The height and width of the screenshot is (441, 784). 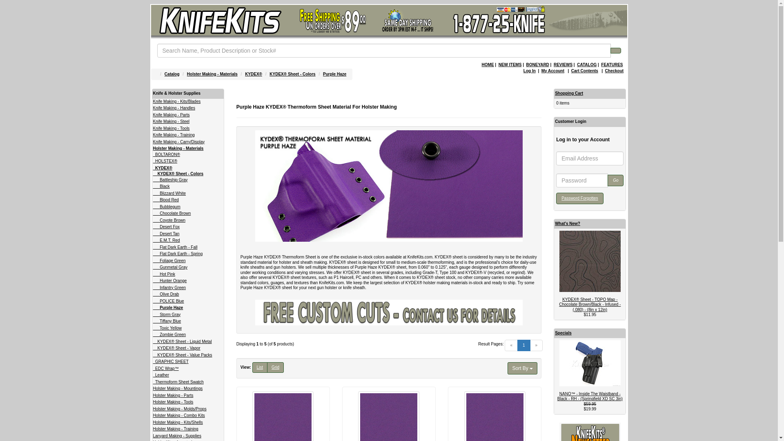 I want to click on Holster Making - Materials, so click(x=212, y=74).